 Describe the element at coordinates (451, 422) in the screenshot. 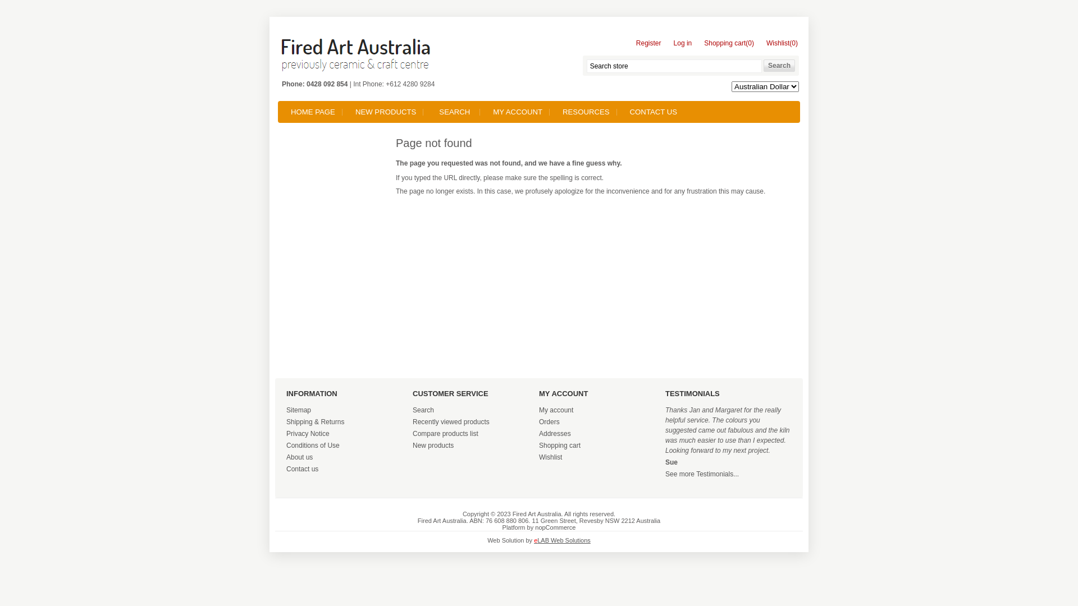

I see `Recently viewed products` at that location.